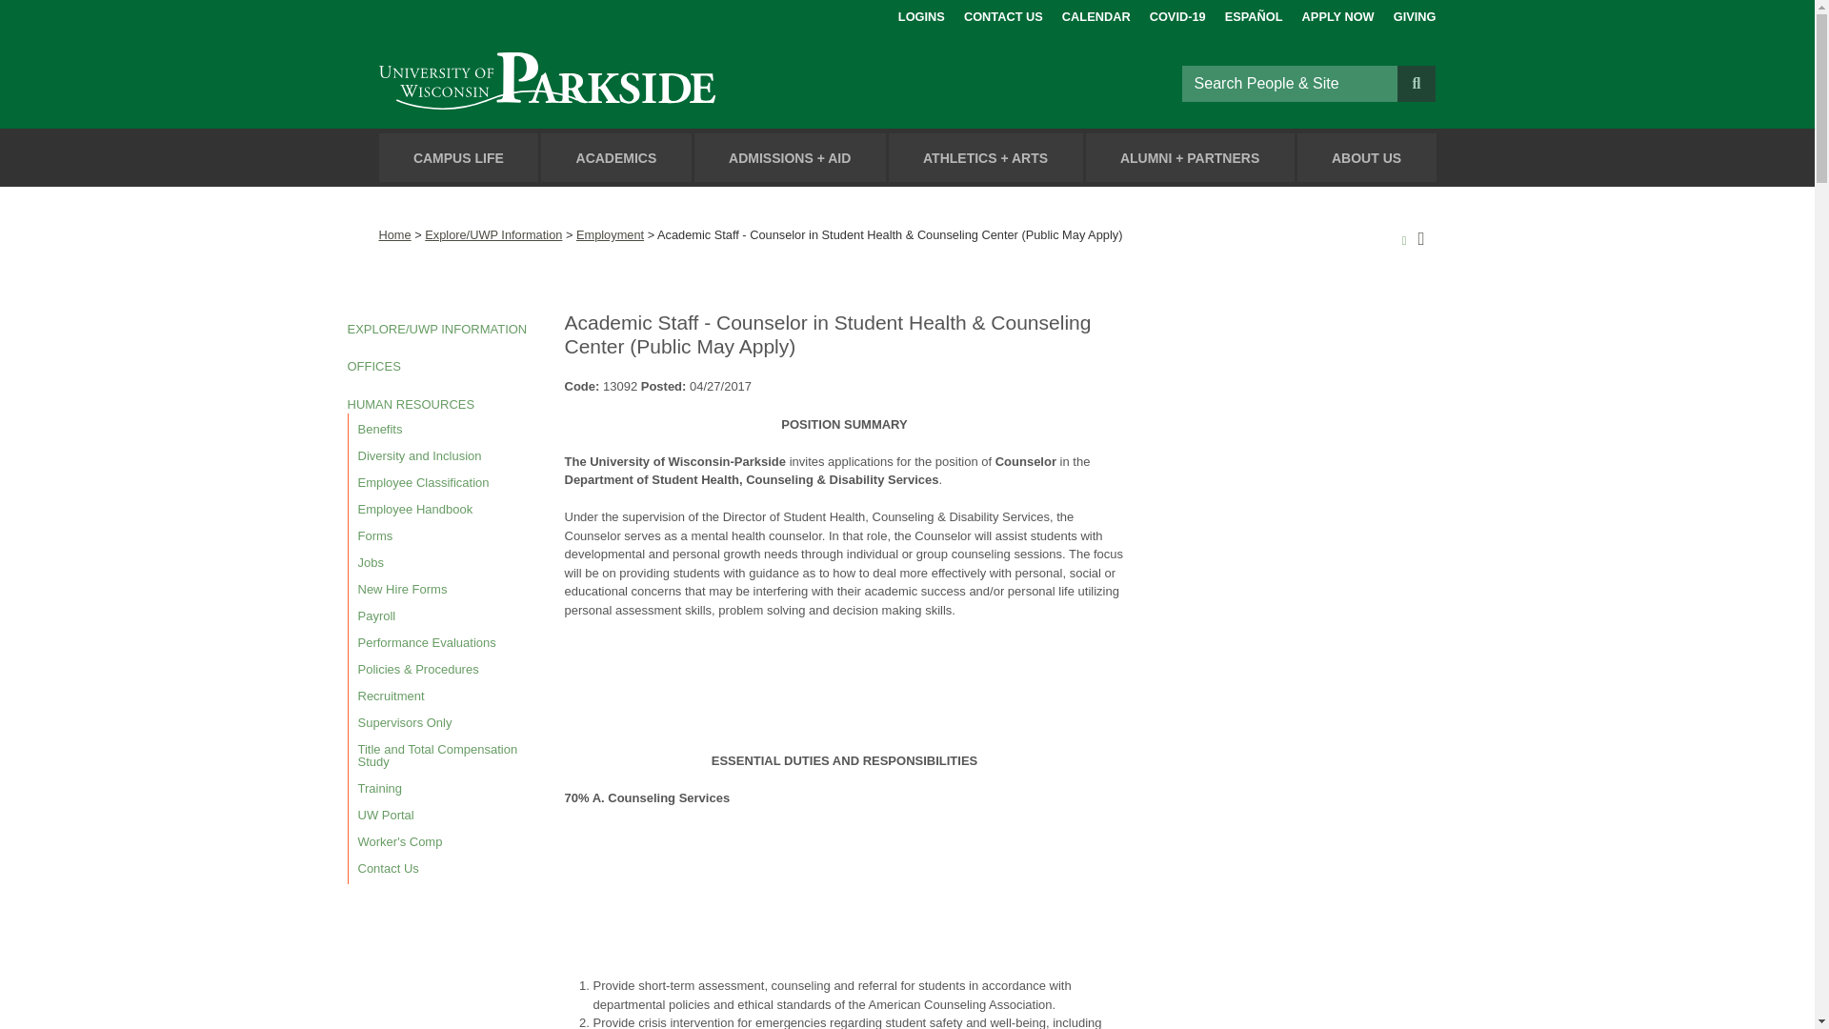  What do you see at coordinates (1416, 82) in the screenshot?
I see `Submit` at bounding box center [1416, 82].